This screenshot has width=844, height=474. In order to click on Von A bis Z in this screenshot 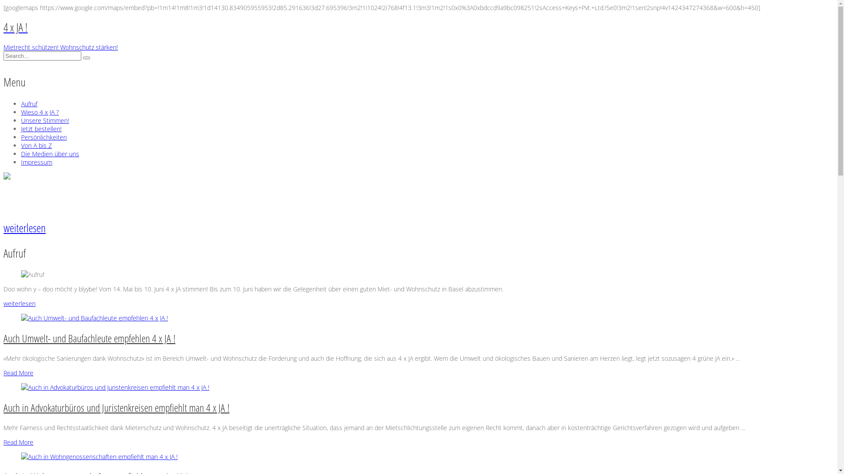, I will do `click(36, 146)`.